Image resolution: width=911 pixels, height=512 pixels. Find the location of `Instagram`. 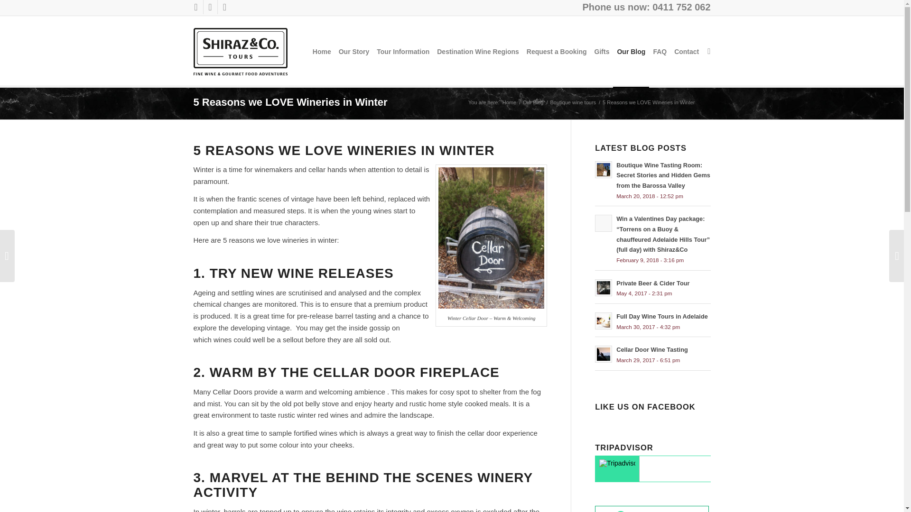

Instagram is located at coordinates (210, 7).